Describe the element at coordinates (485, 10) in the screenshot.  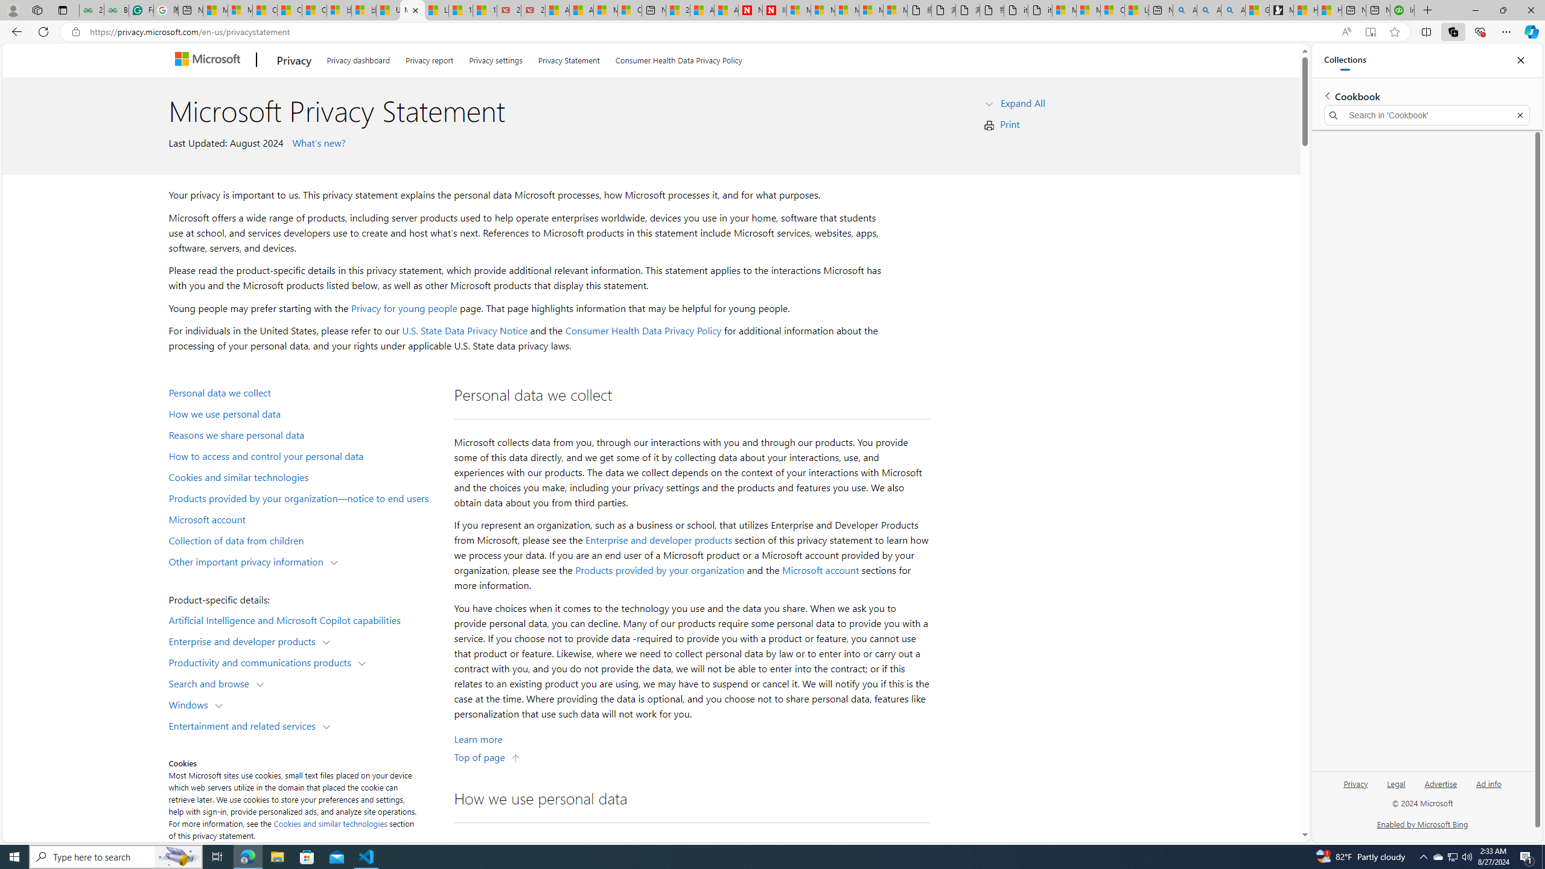
I see `15 Ways Modern Life Contradicts the Teachings of Jesus` at that location.